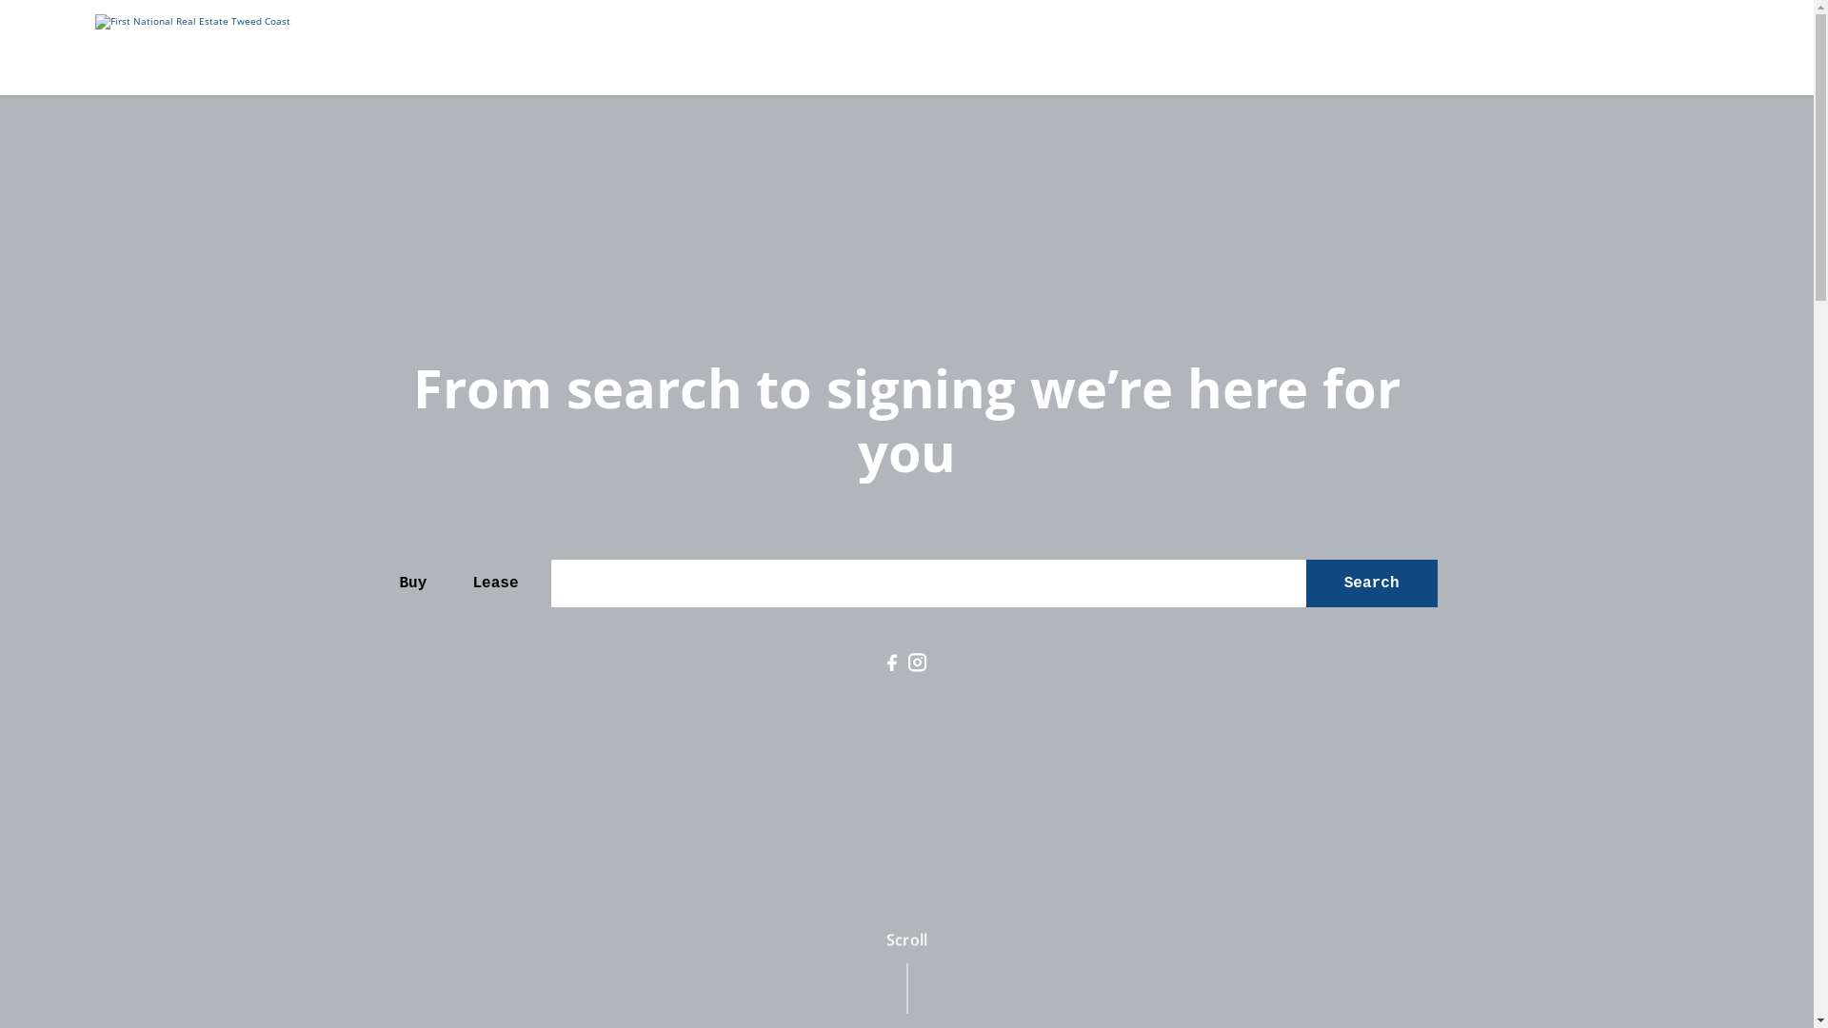 The height and width of the screenshot is (1028, 1828). What do you see at coordinates (413, 583) in the screenshot?
I see `Buy` at bounding box center [413, 583].